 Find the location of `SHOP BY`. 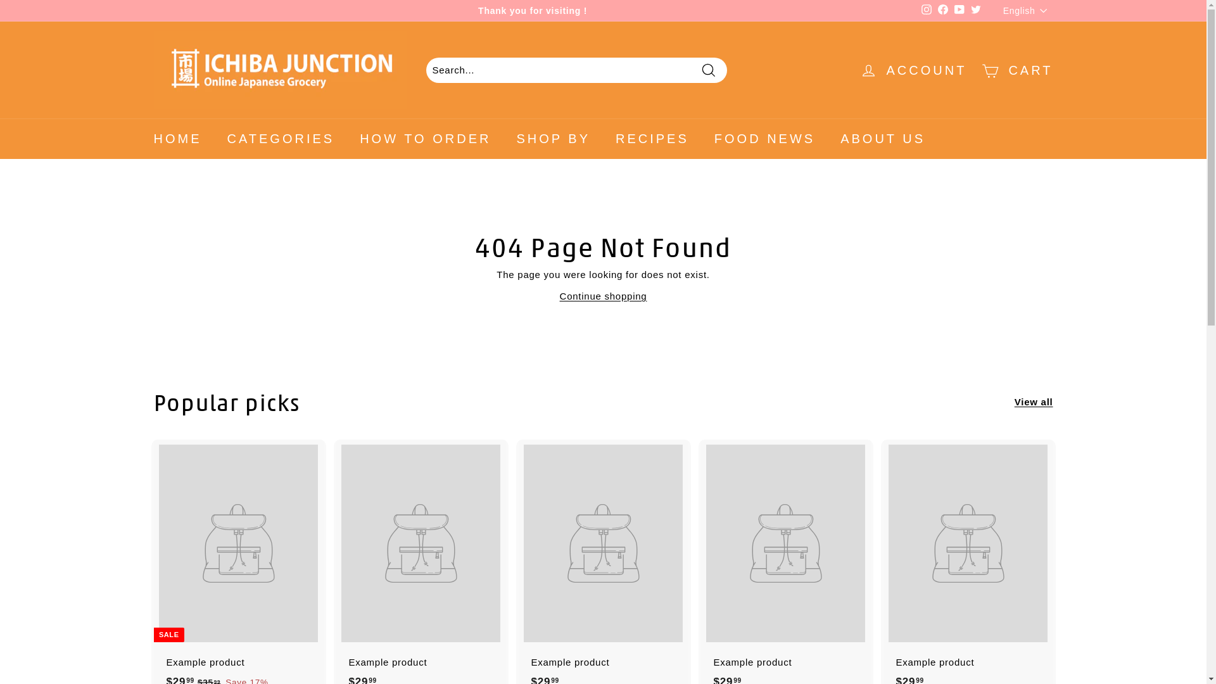

SHOP BY is located at coordinates (554, 138).